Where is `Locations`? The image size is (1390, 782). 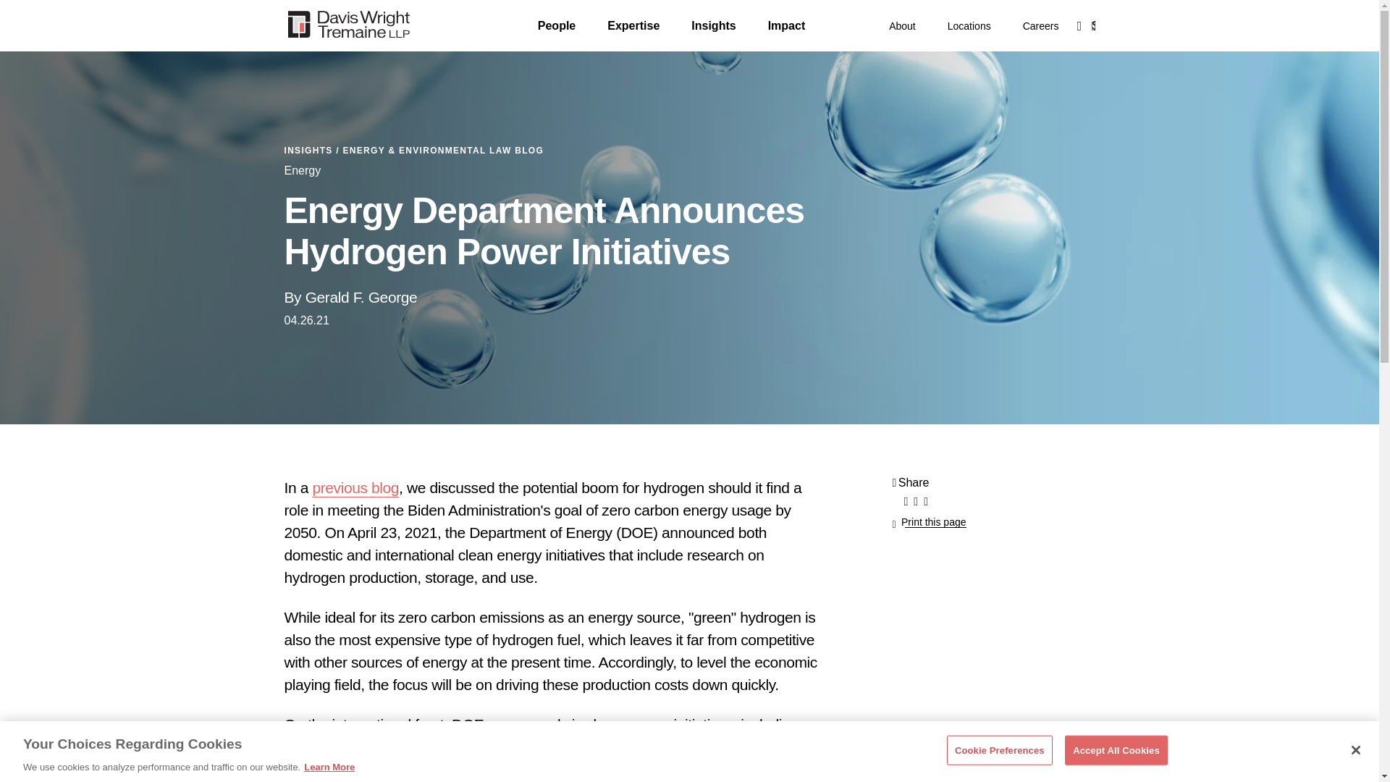 Locations is located at coordinates (969, 26).